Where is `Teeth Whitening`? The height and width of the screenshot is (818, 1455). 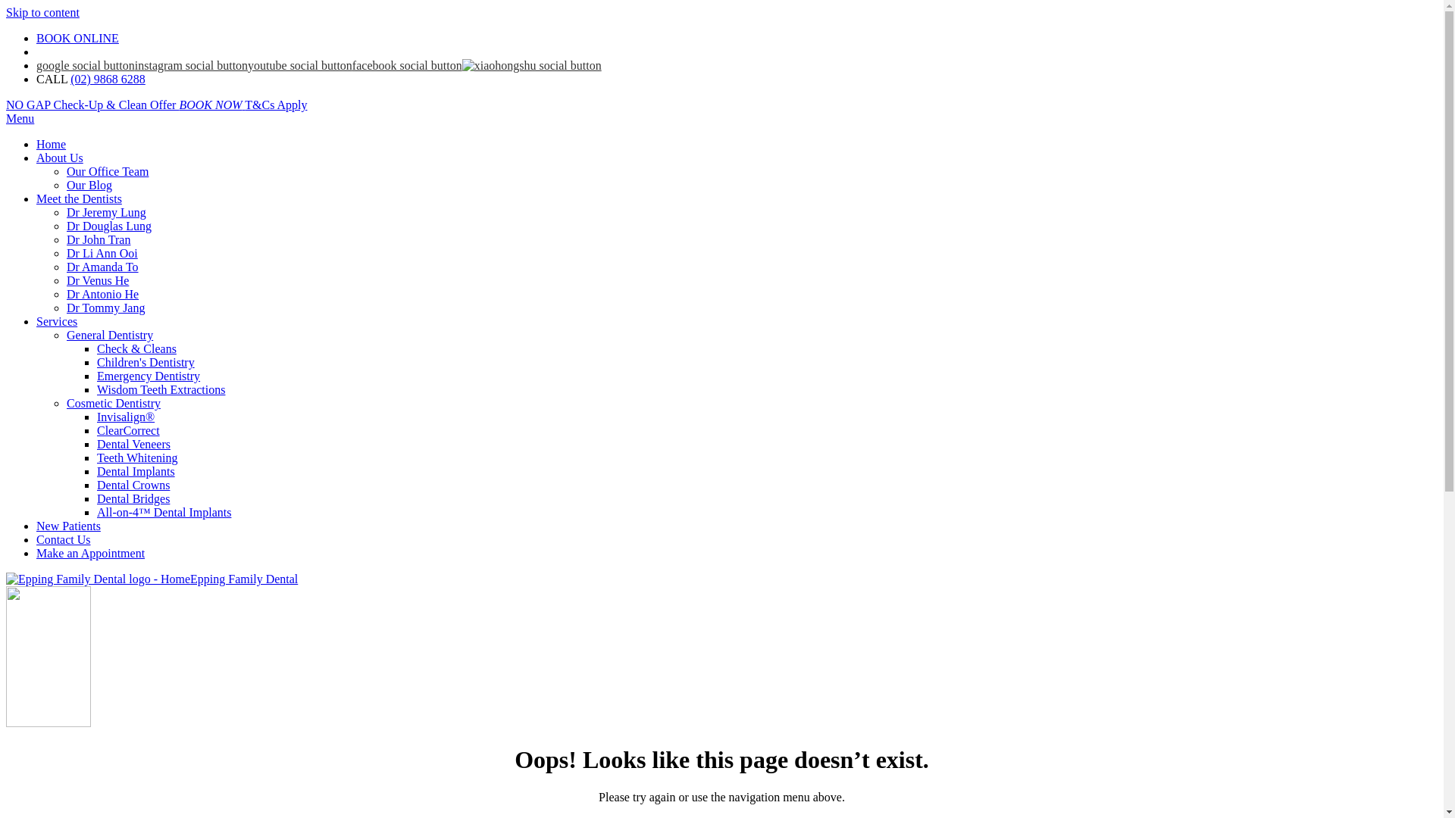 Teeth Whitening is located at coordinates (138, 457).